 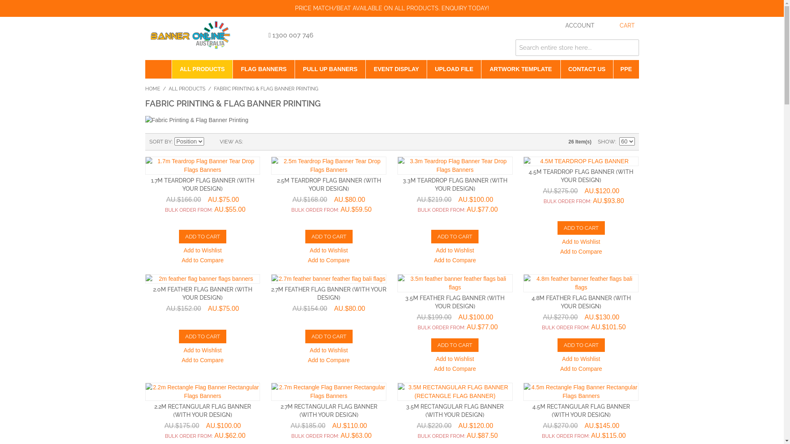 What do you see at coordinates (581, 161) in the screenshot?
I see `4.5M TEARDROP FLAG BANNER` at bounding box center [581, 161].